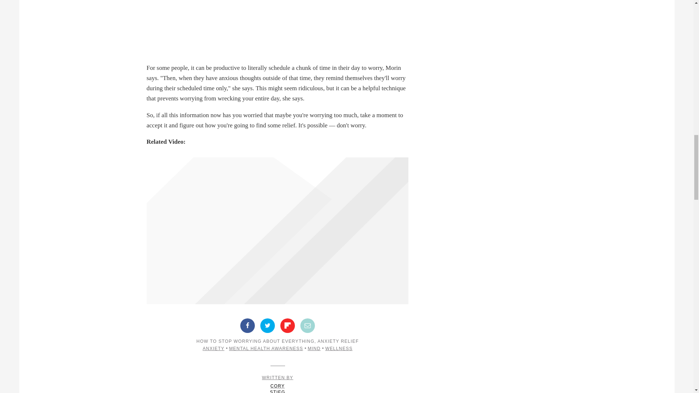  What do you see at coordinates (288, 325) in the screenshot?
I see `Share by Email` at bounding box center [288, 325].